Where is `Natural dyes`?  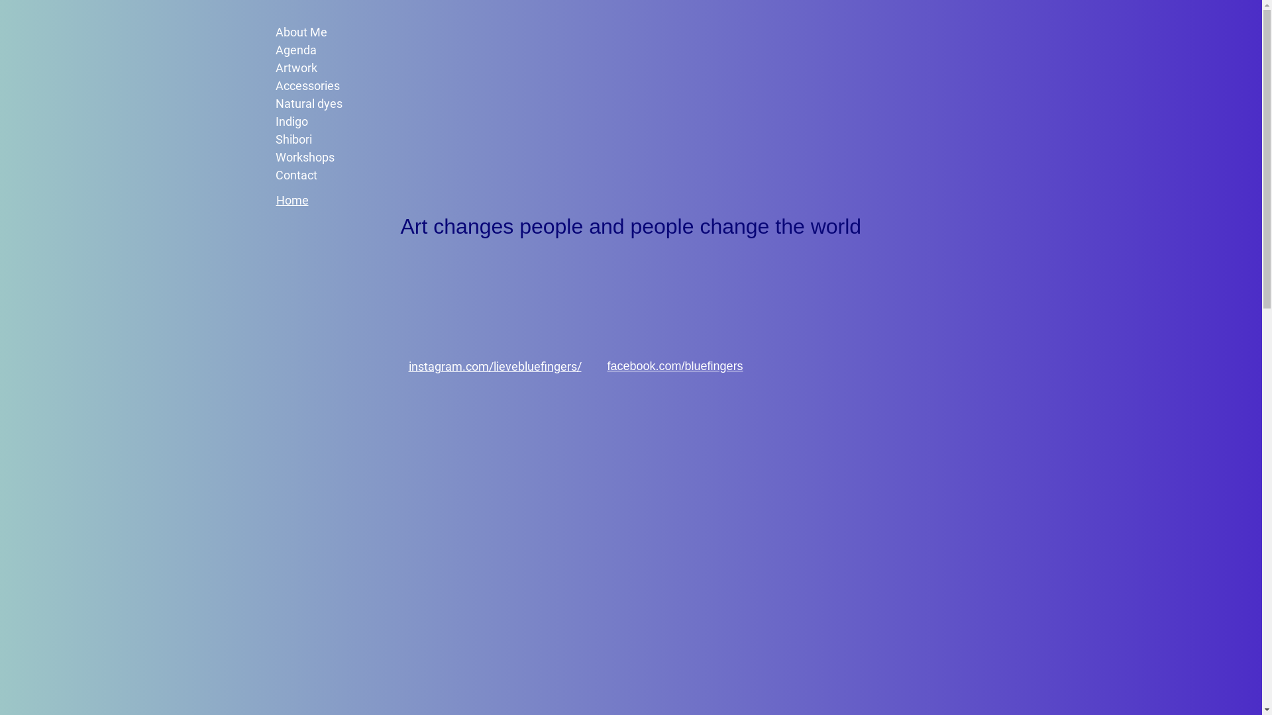
Natural dyes is located at coordinates (332, 103).